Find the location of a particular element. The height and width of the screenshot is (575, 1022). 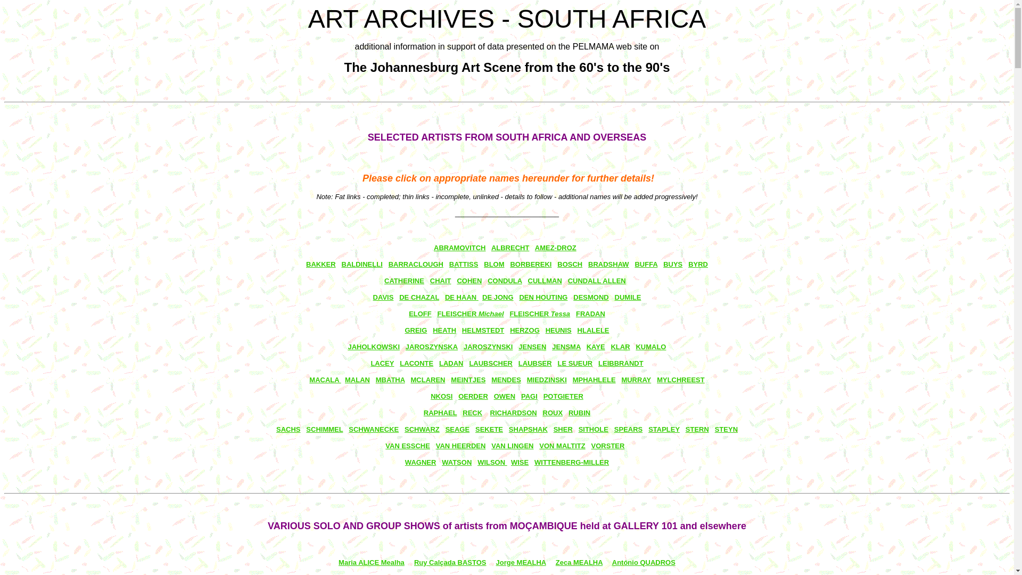

ALBRECHT is located at coordinates (510, 248).